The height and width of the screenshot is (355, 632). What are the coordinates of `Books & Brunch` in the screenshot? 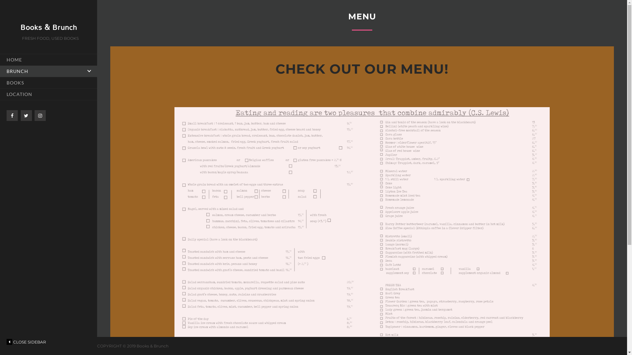 It's located at (49, 27).